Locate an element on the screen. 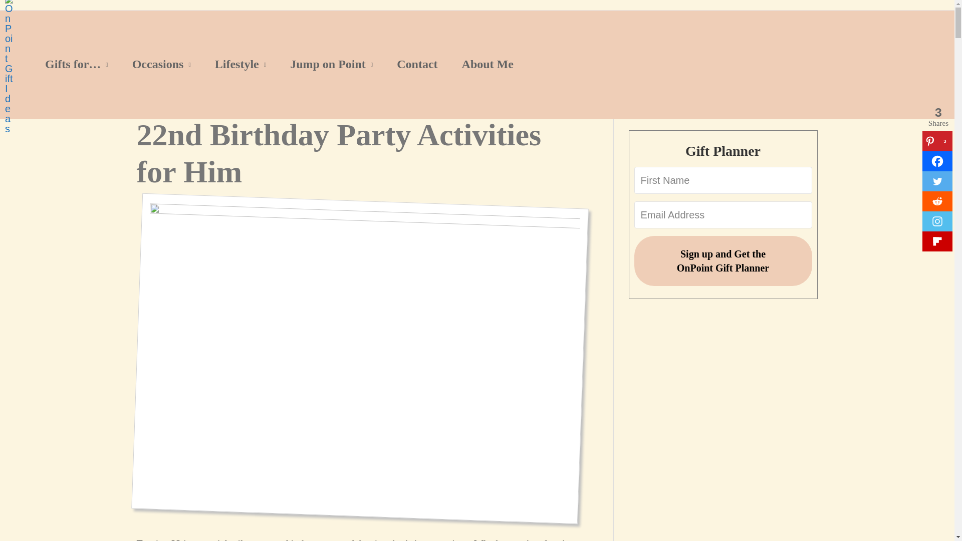 The image size is (962, 541). Pinterest is located at coordinates (937, 141).